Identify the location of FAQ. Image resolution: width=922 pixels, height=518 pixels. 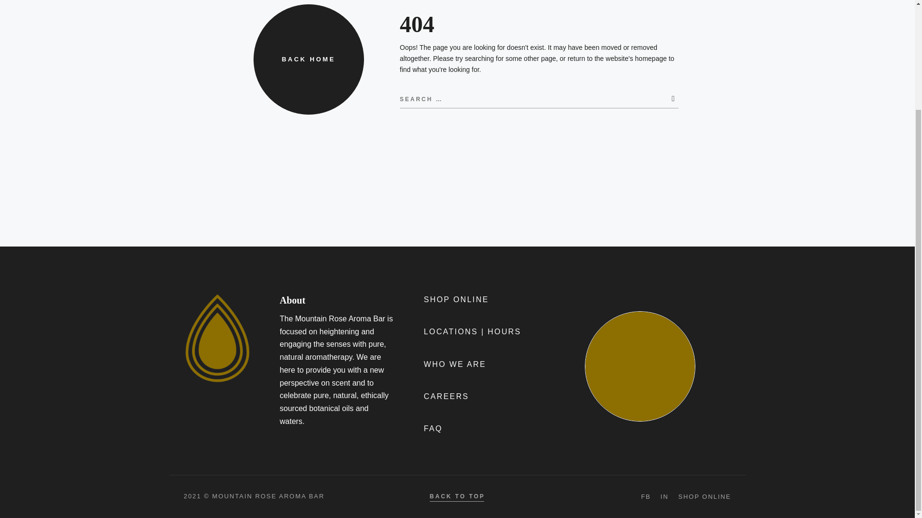
(433, 430).